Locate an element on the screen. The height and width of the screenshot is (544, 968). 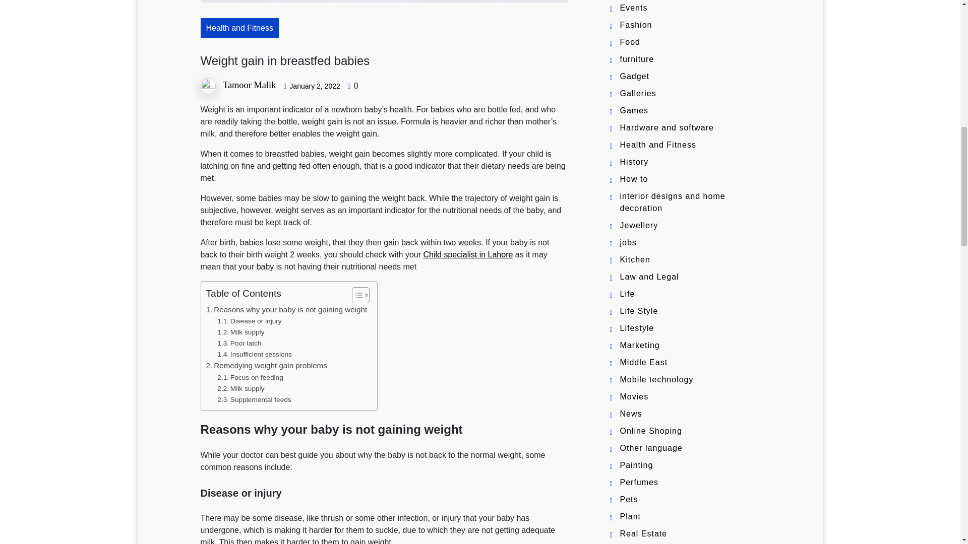
Focus on feeding is located at coordinates (250, 378).